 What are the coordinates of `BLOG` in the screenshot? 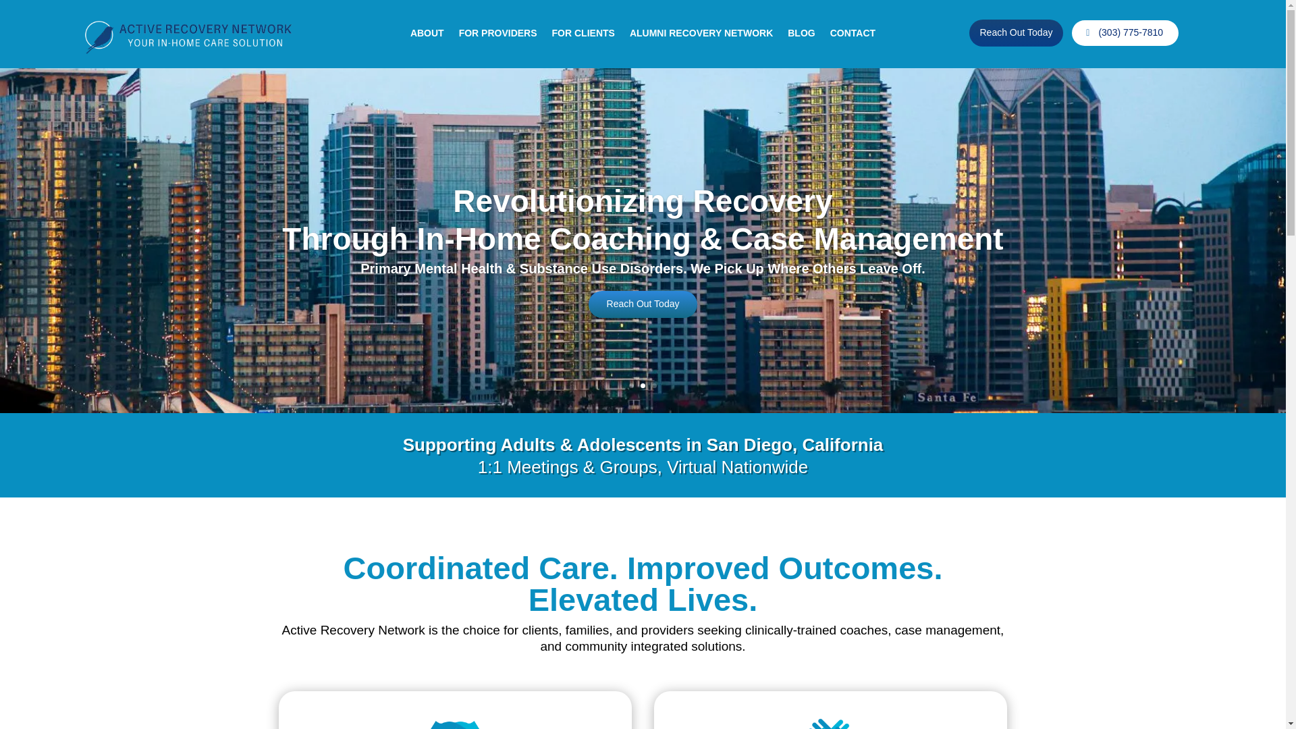 It's located at (801, 35).